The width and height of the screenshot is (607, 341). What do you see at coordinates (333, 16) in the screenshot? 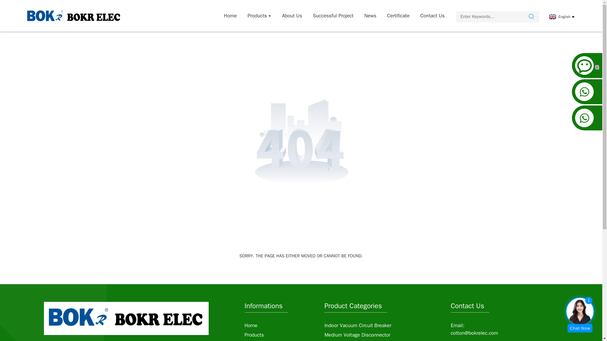
I see `Successful Project` at bounding box center [333, 16].